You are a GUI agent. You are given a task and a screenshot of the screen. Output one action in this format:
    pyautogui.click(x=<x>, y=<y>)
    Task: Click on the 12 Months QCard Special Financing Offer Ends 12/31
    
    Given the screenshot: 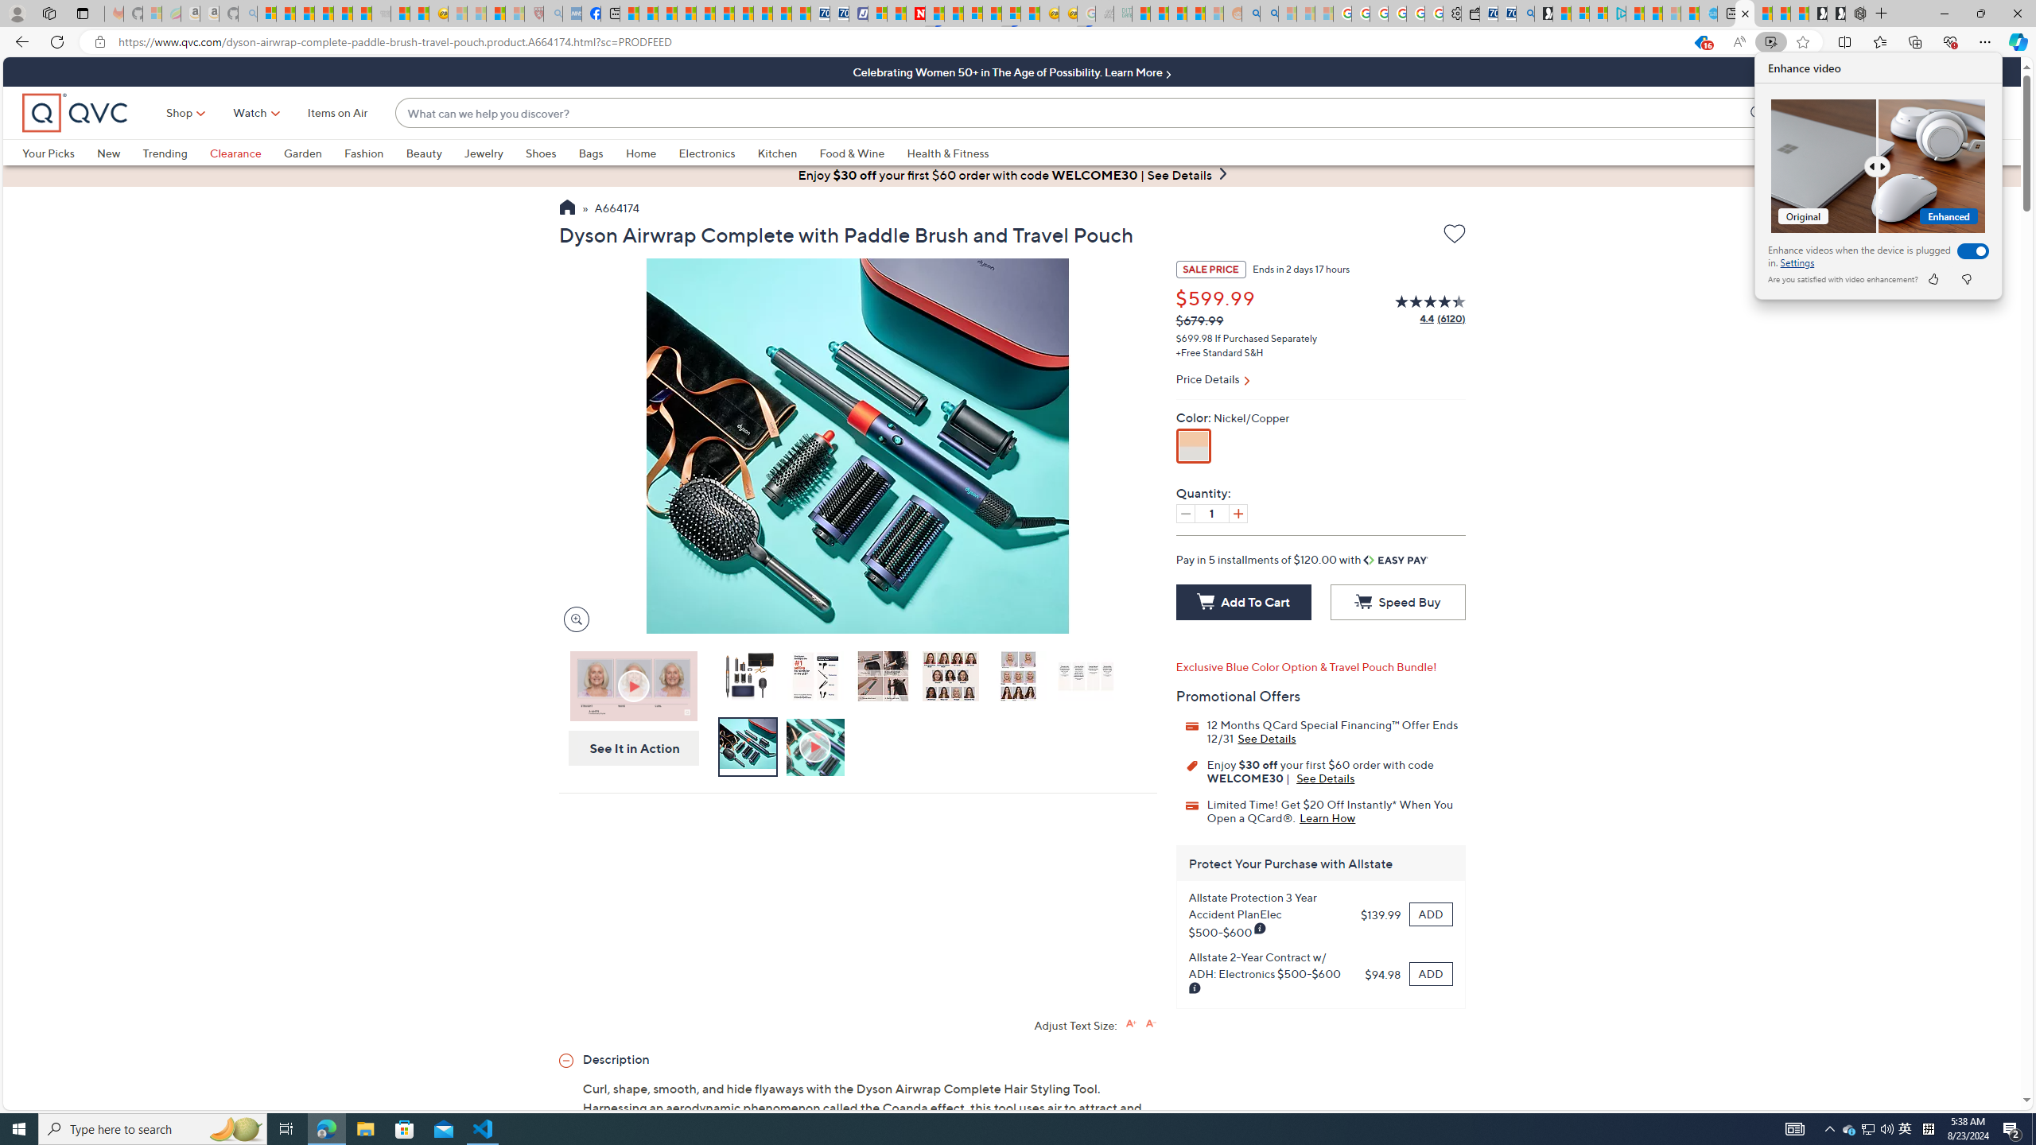 What is the action you would take?
    pyautogui.click(x=1267, y=738)
    